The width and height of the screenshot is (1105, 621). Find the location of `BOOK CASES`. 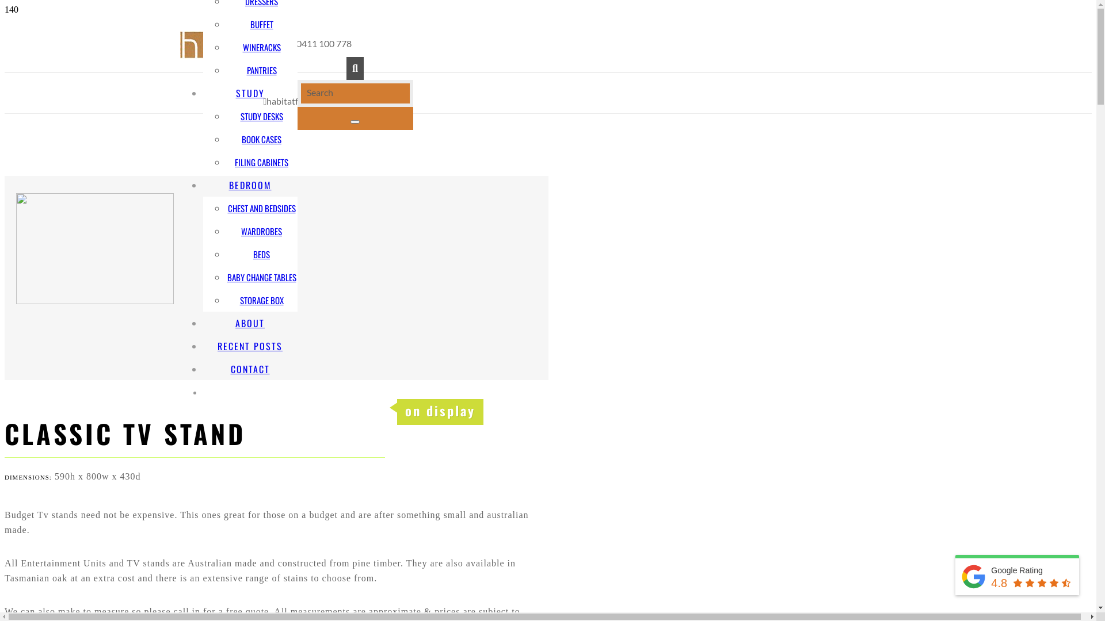

BOOK CASES is located at coordinates (261, 139).